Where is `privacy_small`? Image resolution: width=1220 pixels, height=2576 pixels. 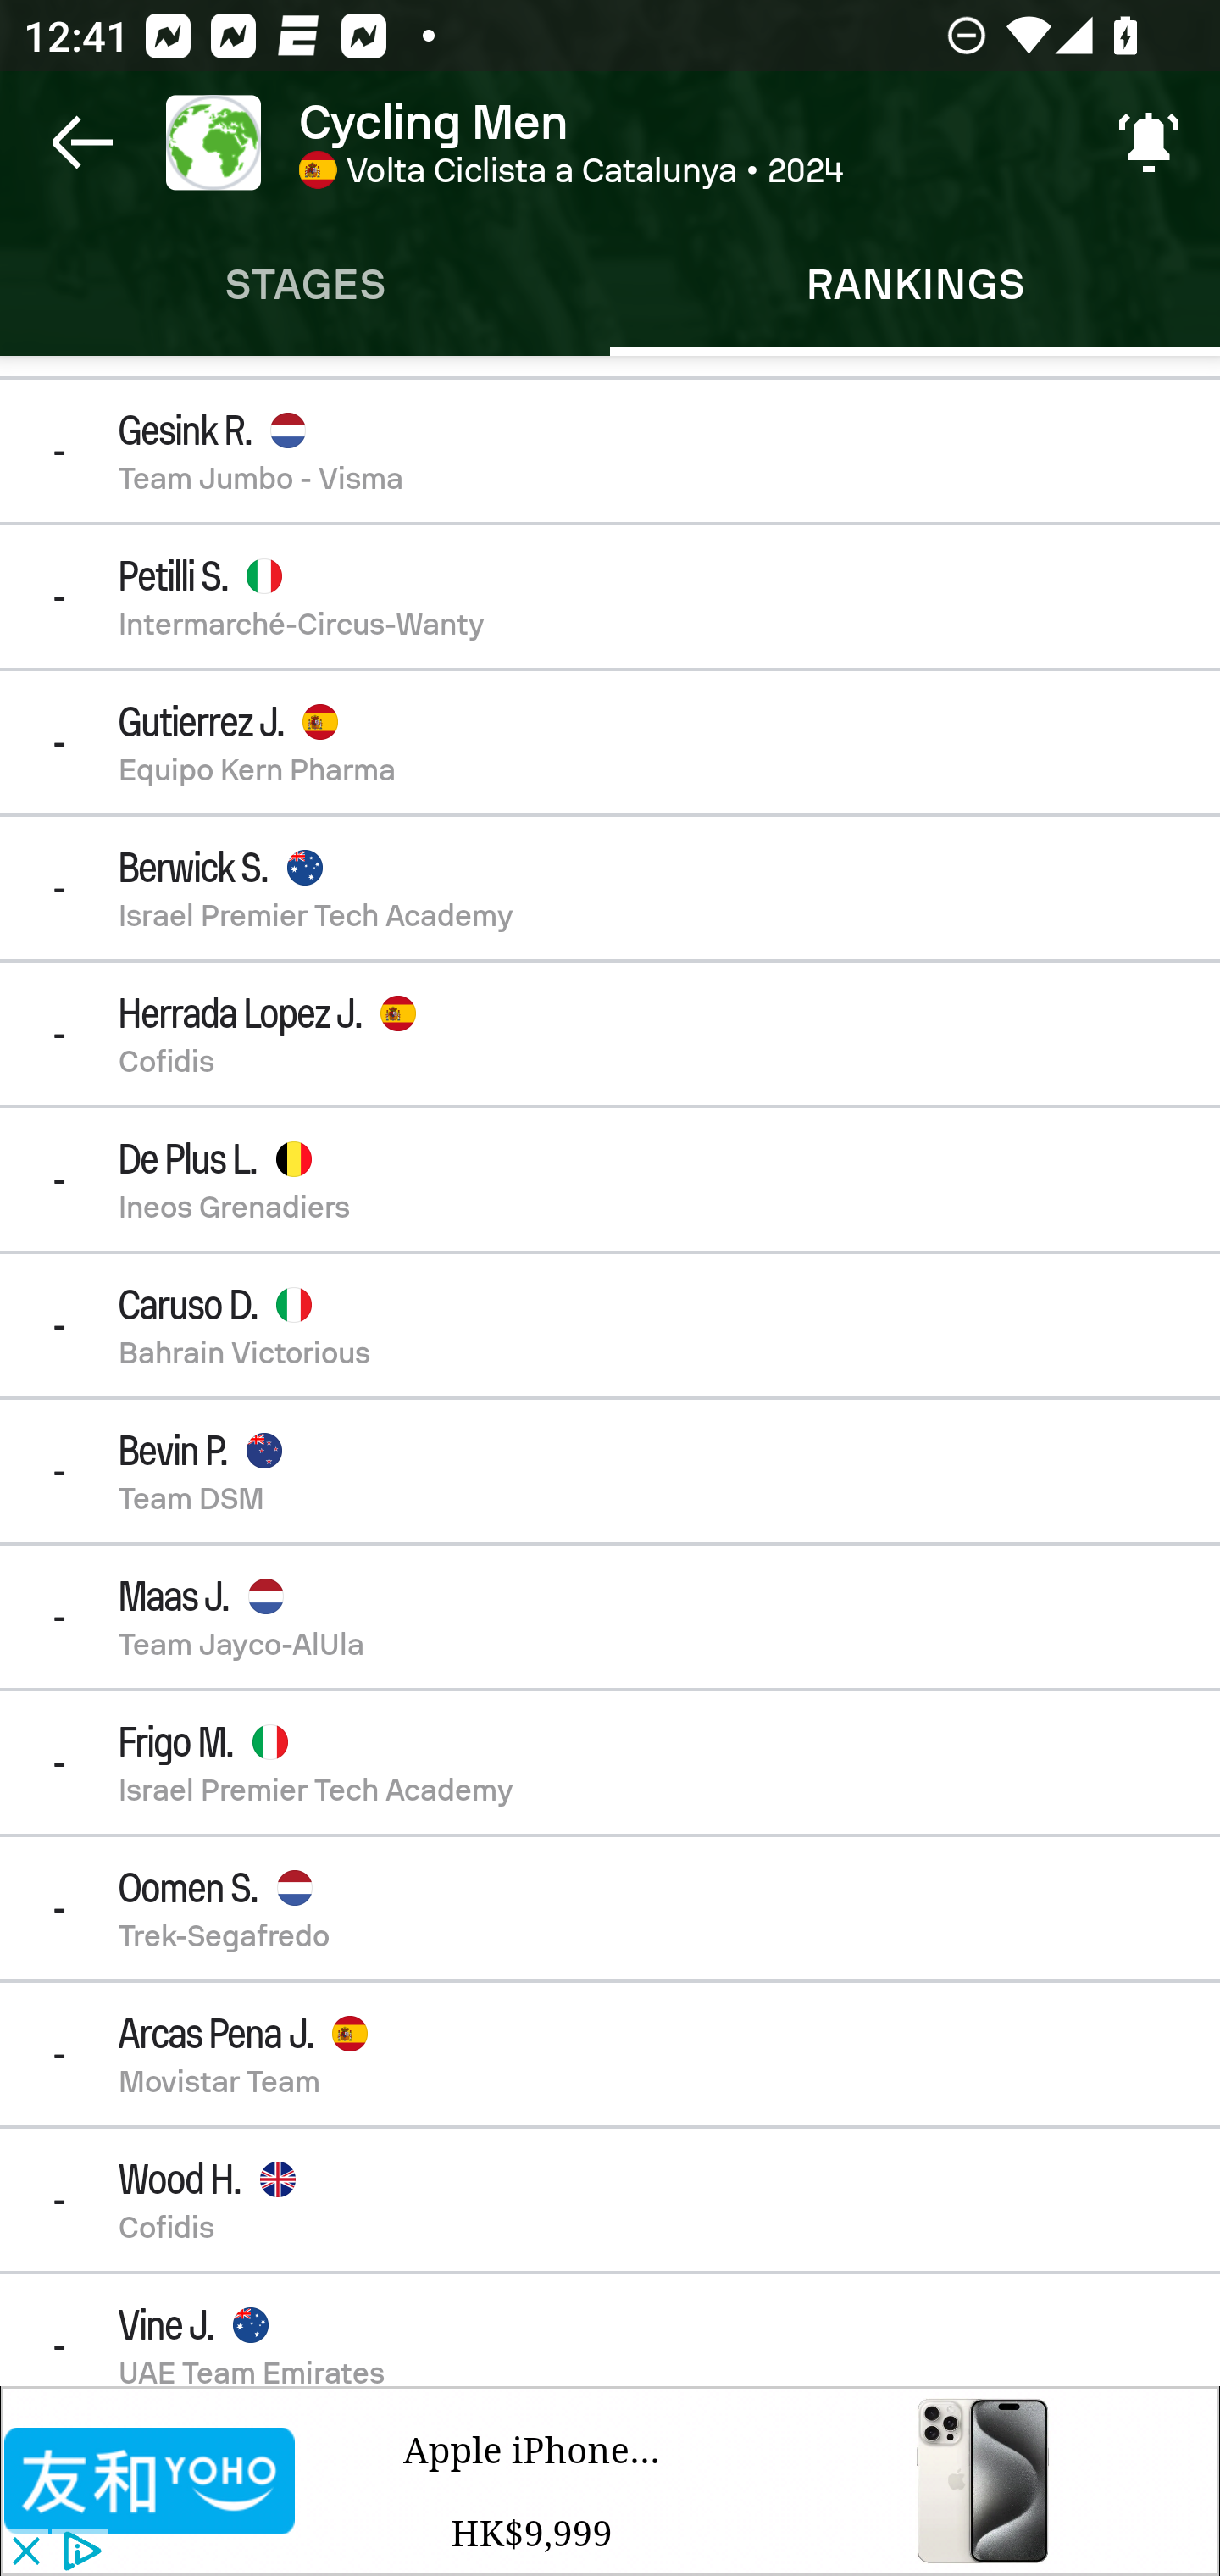 privacy_small is located at coordinates (78, 2552).